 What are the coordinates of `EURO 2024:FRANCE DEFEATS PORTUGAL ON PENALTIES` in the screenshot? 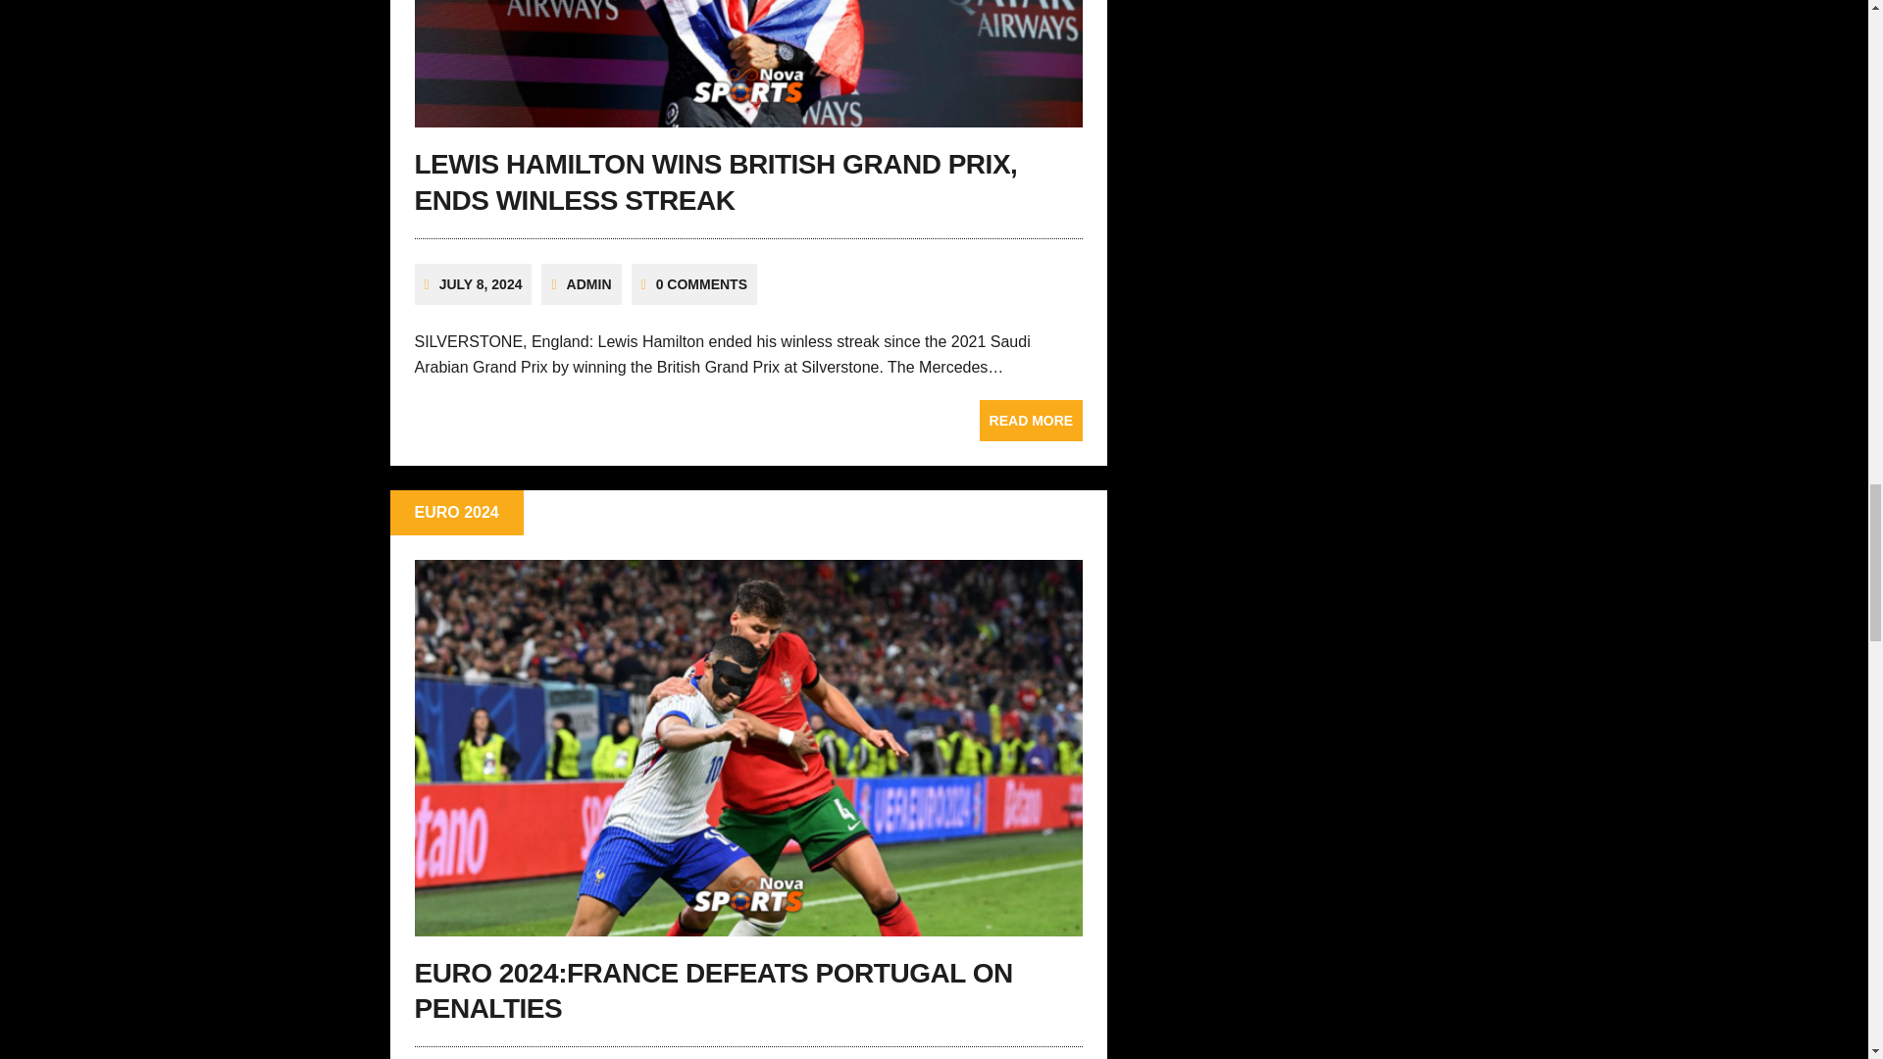 It's located at (713, 990).